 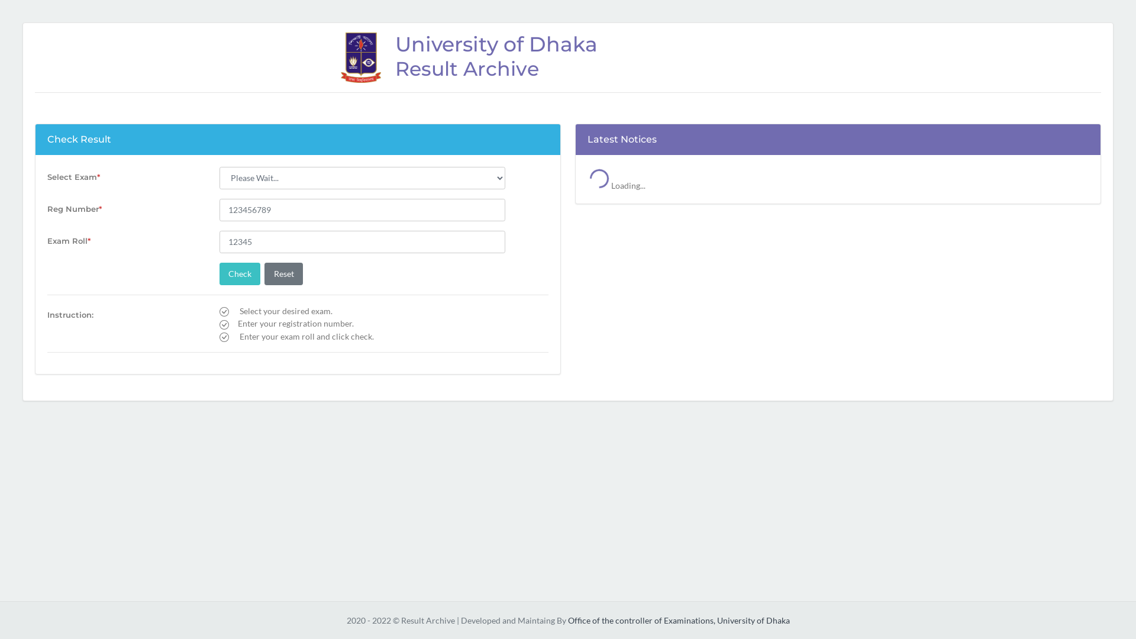 What do you see at coordinates (284, 274) in the screenshot?
I see `Reset` at bounding box center [284, 274].